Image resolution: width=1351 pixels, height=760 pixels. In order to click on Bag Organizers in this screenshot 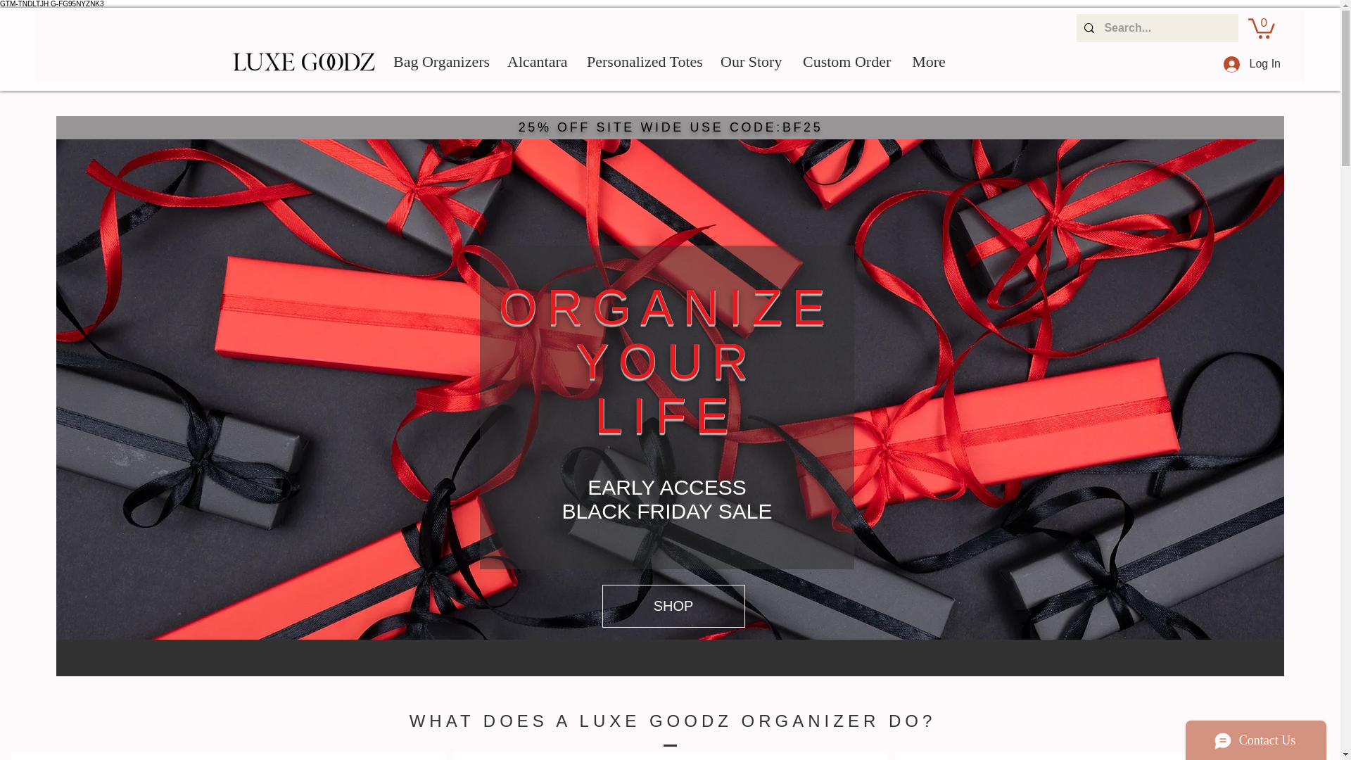, I will do `click(439, 62)`.